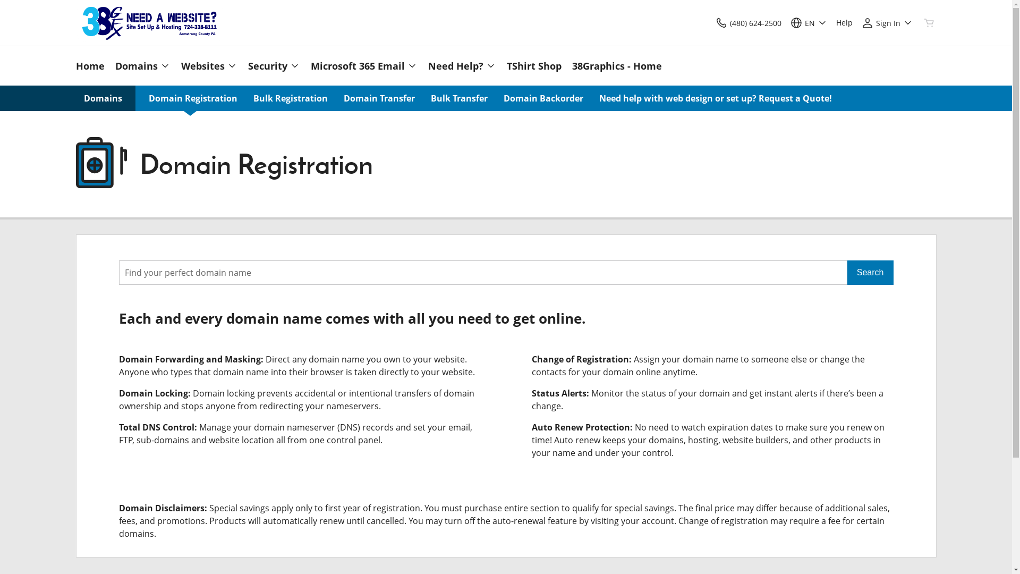 The width and height of the screenshot is (1020, 574). I want to click on Need help with web design or set up? Request a Quote!, so click(716, 98).